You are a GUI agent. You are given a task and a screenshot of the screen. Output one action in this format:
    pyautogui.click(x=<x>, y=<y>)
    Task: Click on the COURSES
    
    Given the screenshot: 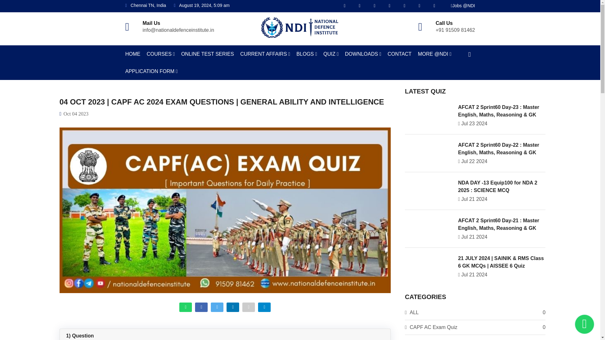 What is the action you would take?
    pyautogui.click(x=161, y=54)
    